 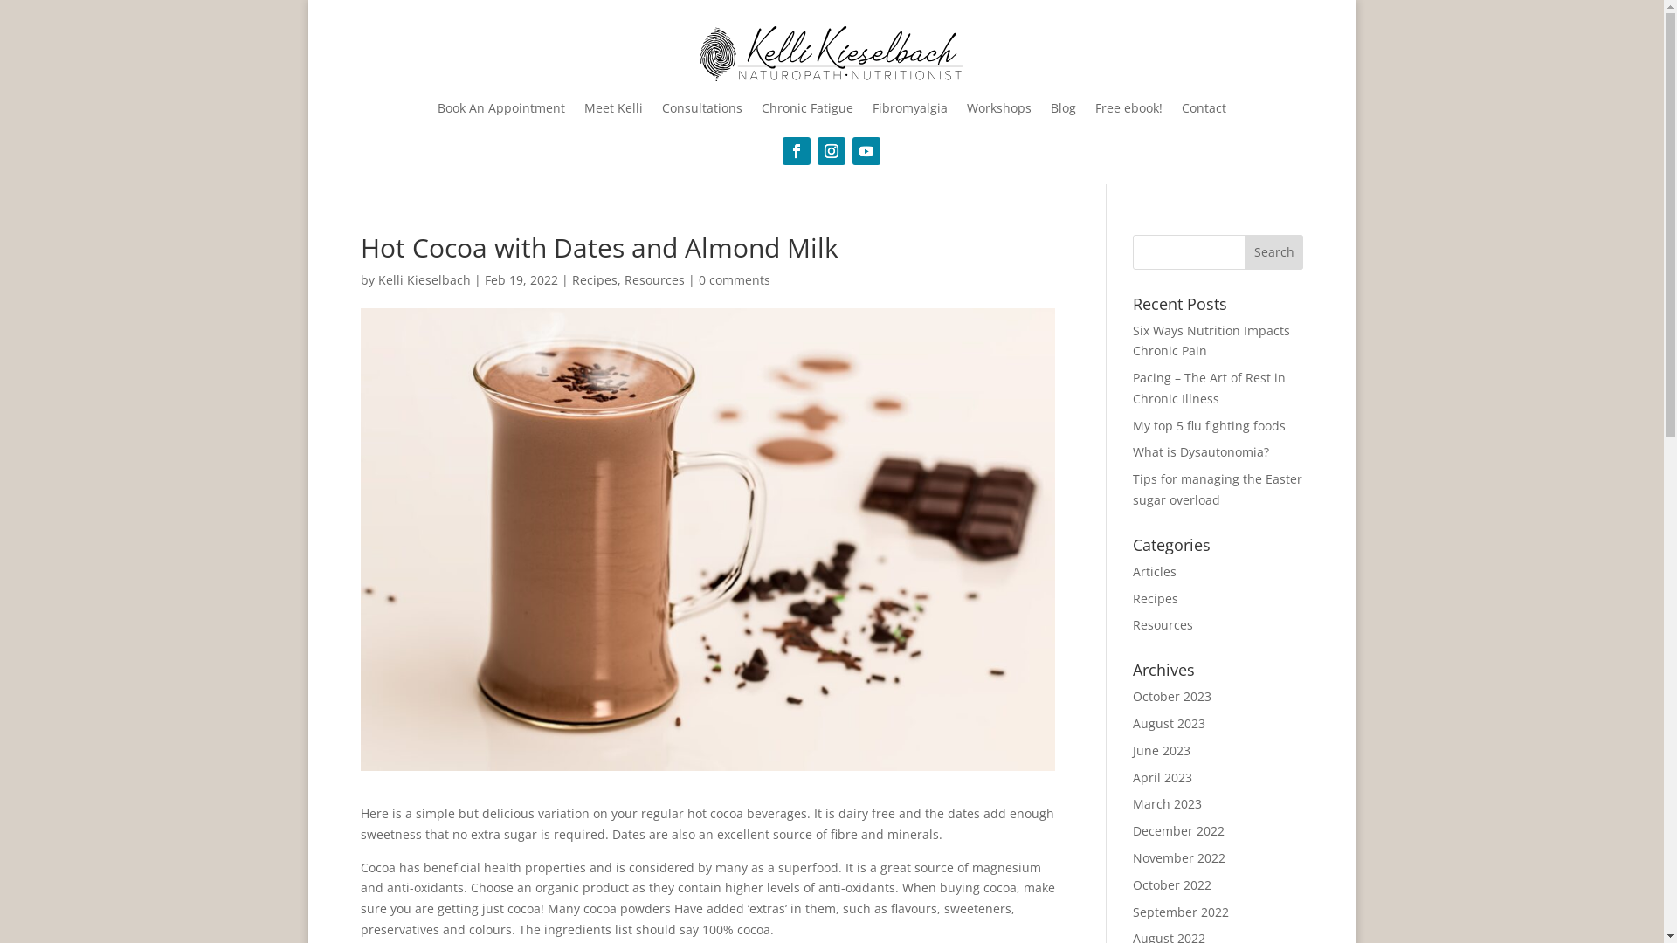 What do you see at coordinates (653, 279) in the screenshot?
I see `Resources` at bounding box center [653, 279].